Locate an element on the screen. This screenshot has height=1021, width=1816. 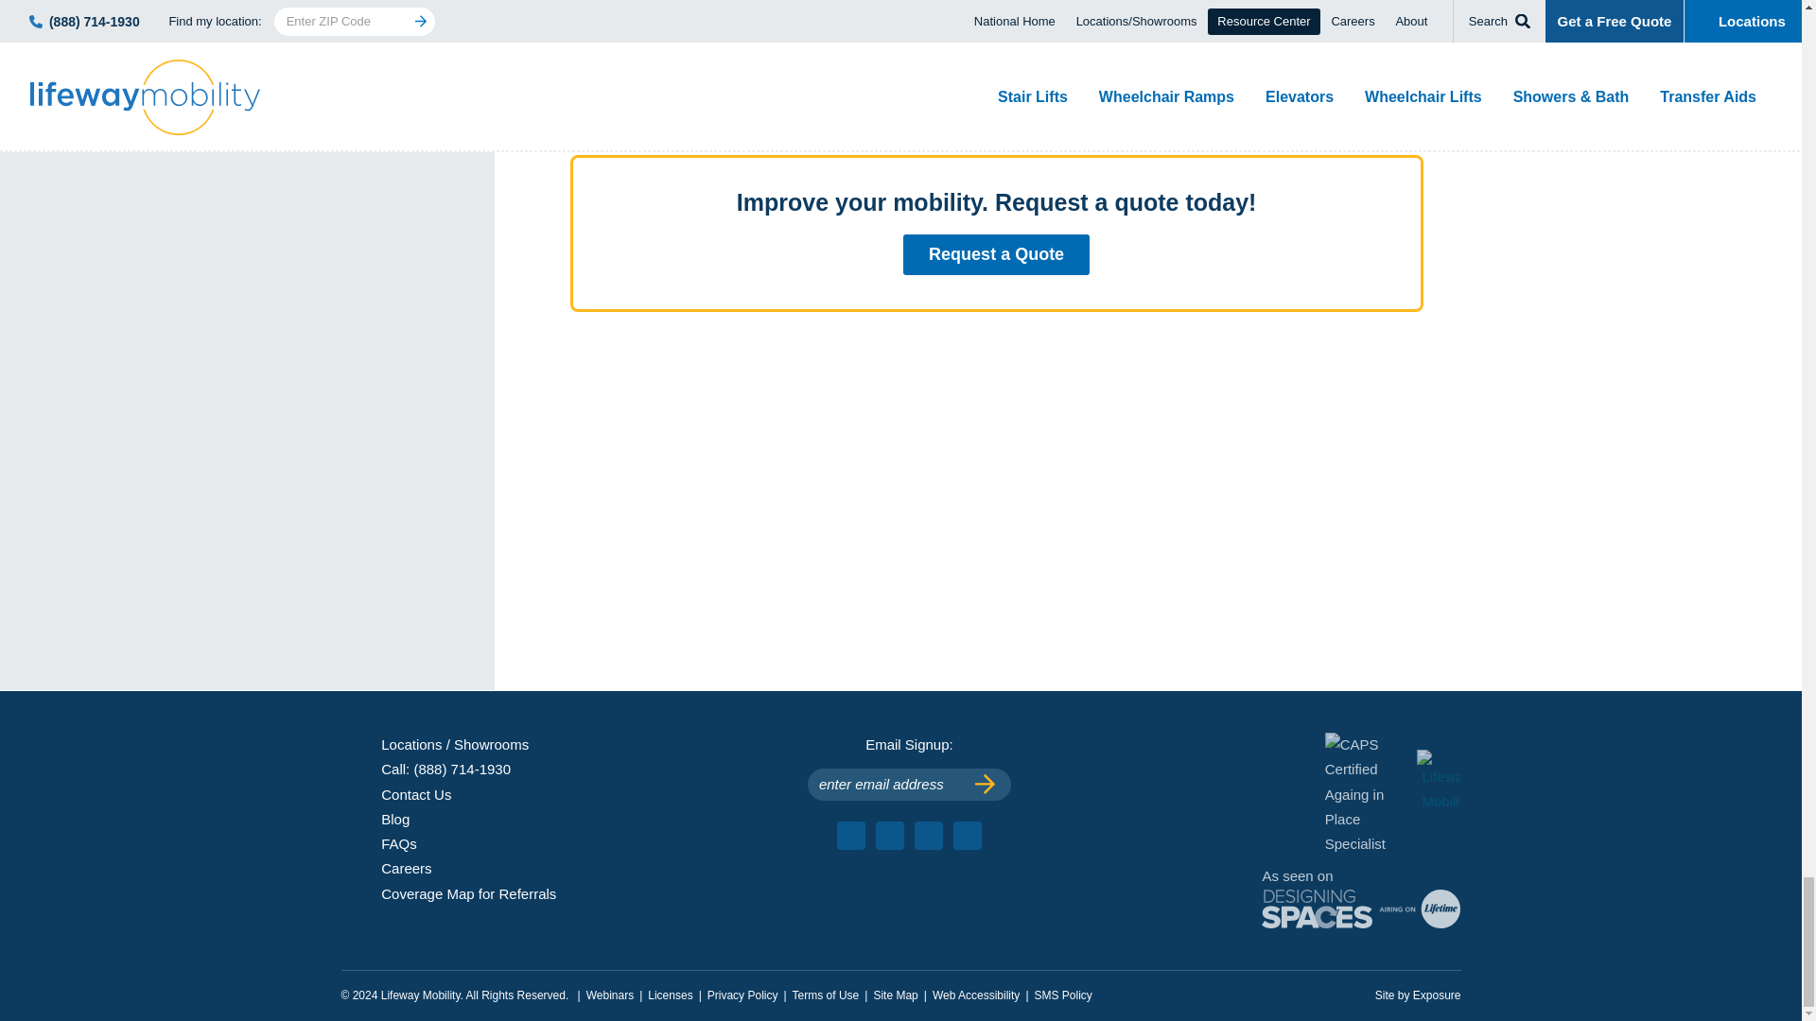
Follow Us on LinkedIn is located at coordinates (968, 836).